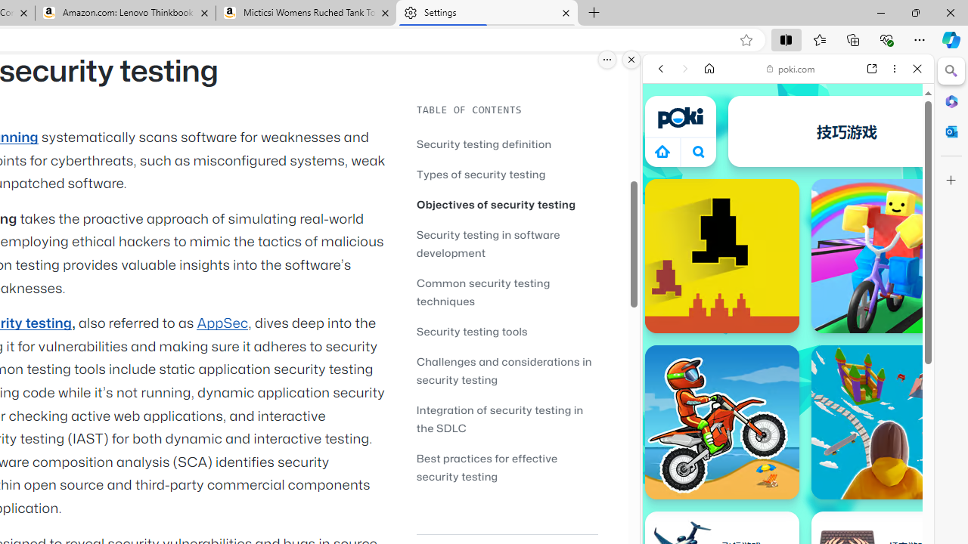  Describe the element at coordinates (853, 39) in the screenshot. I see `Collections` at that location.